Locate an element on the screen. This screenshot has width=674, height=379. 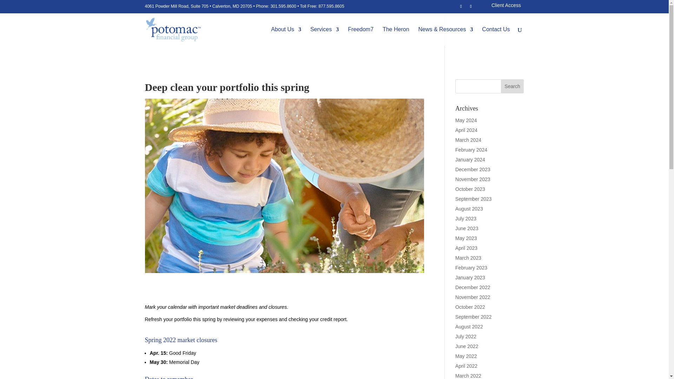
Services is located at coordinates (324, 36).